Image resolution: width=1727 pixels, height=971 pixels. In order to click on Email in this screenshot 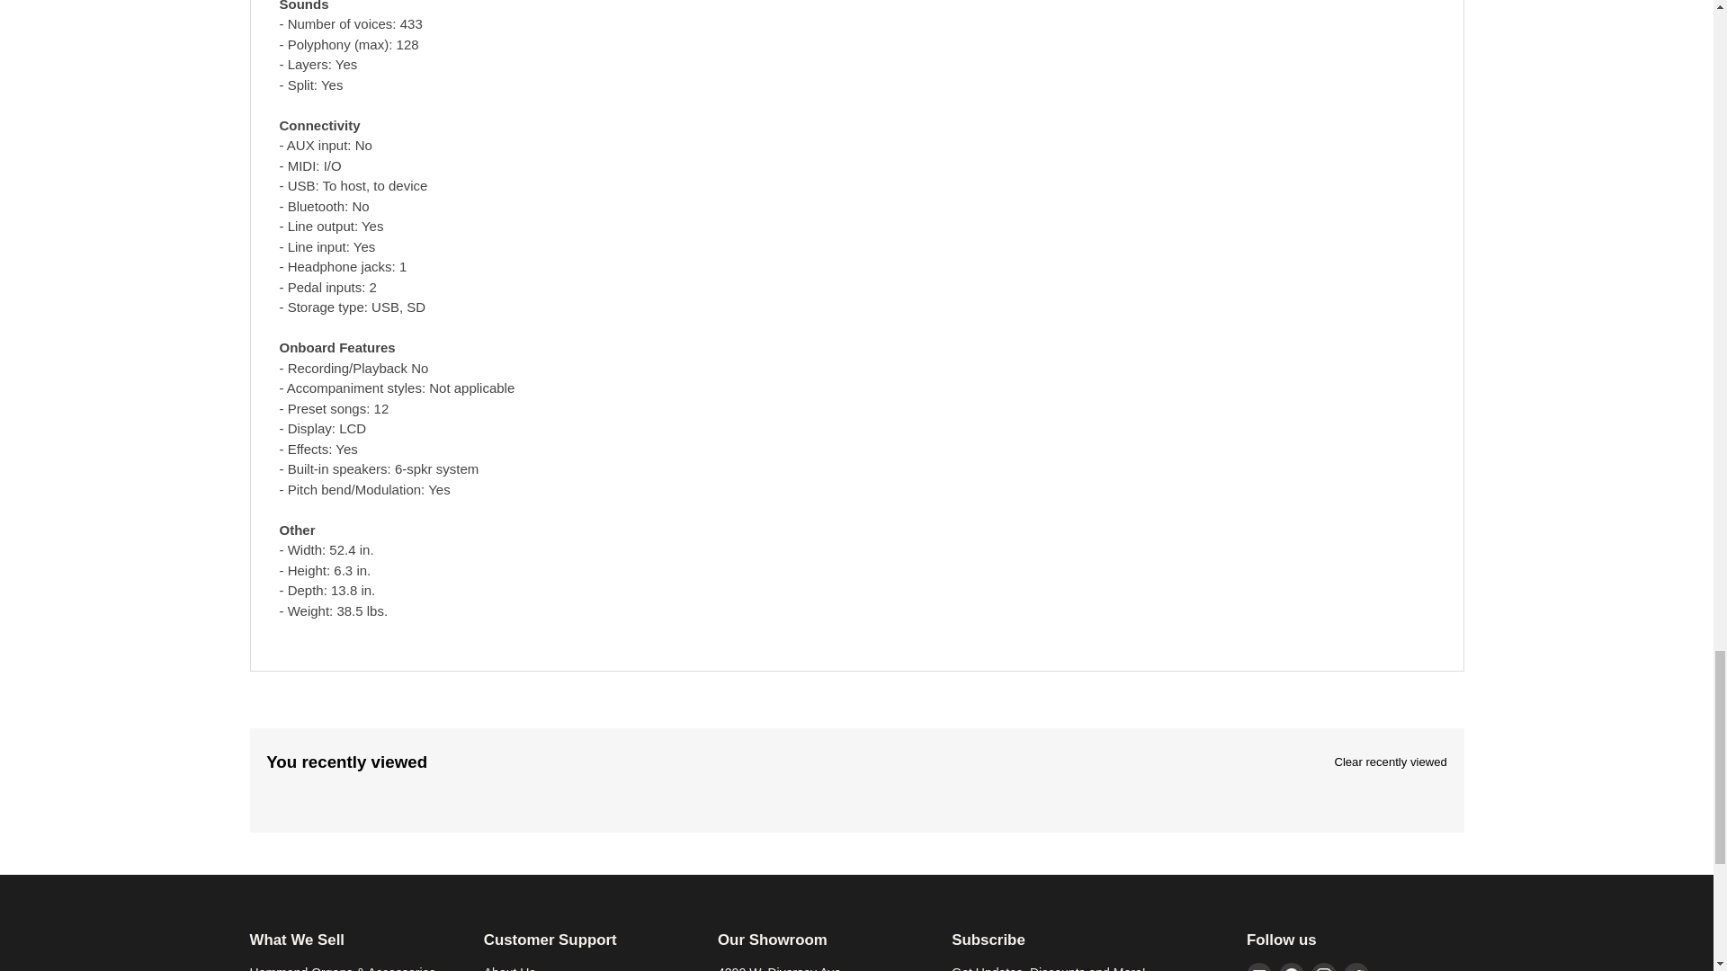, I will do `click(1259, 967)`.